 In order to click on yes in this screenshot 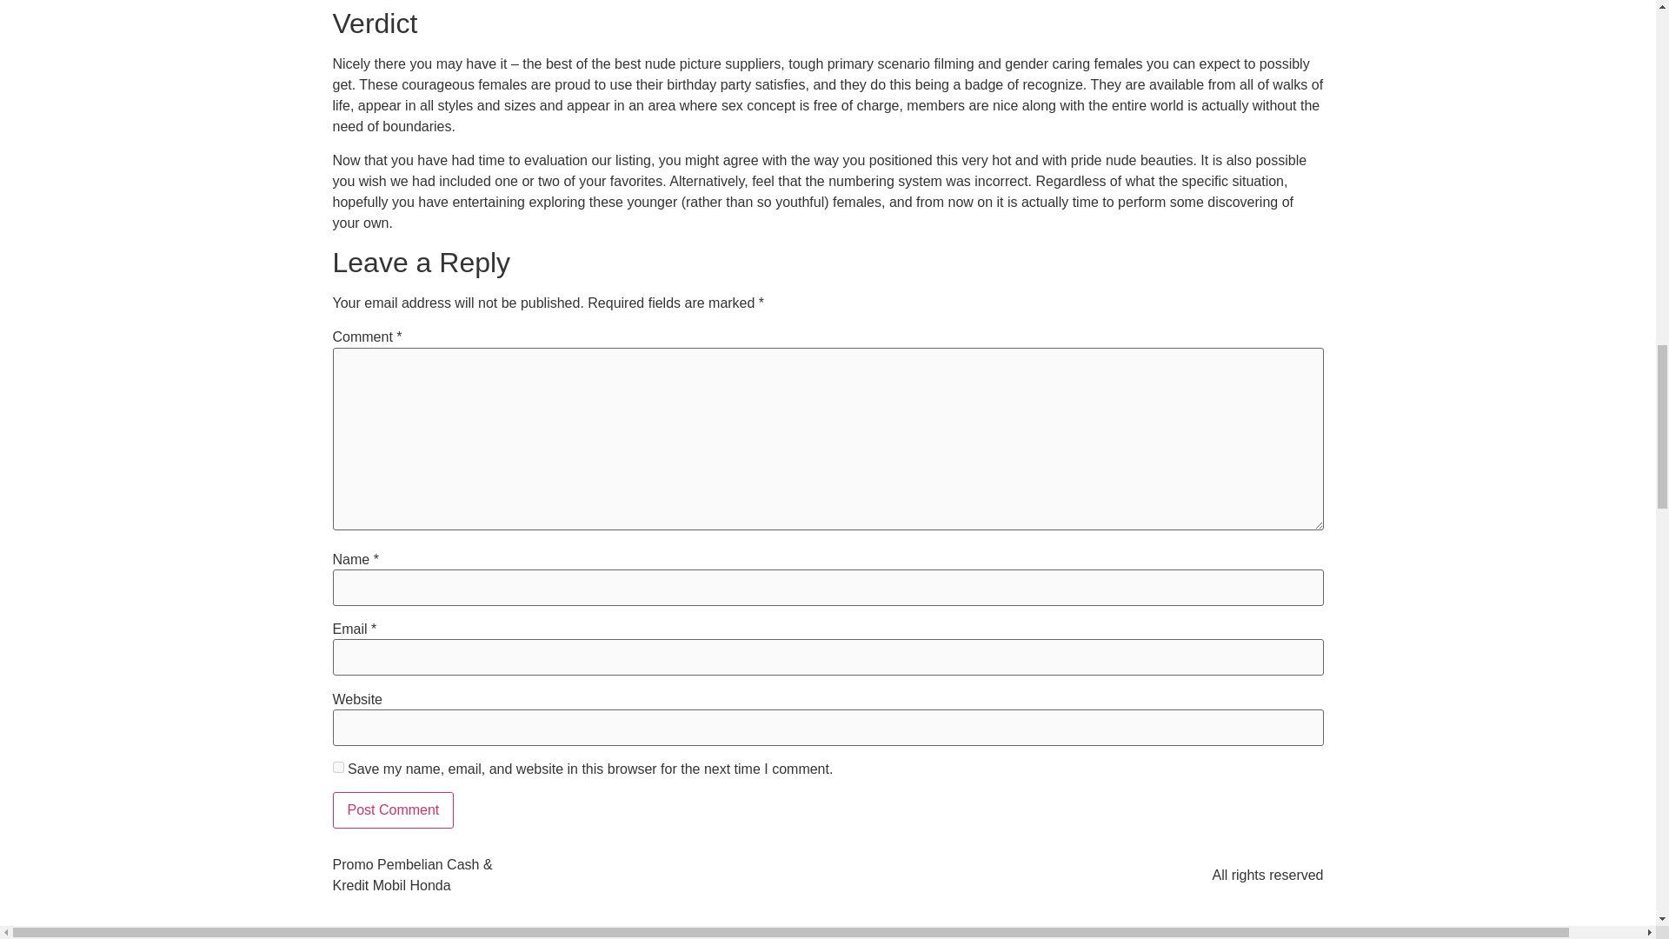, I will do `click(337, 767)`.